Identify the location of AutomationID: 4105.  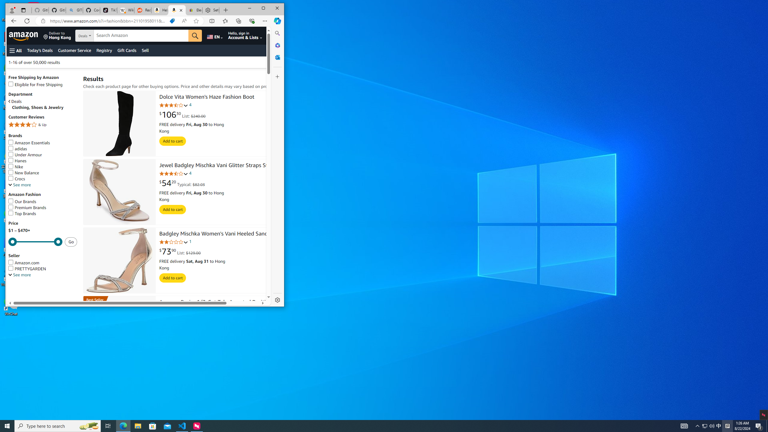
(684, 426).